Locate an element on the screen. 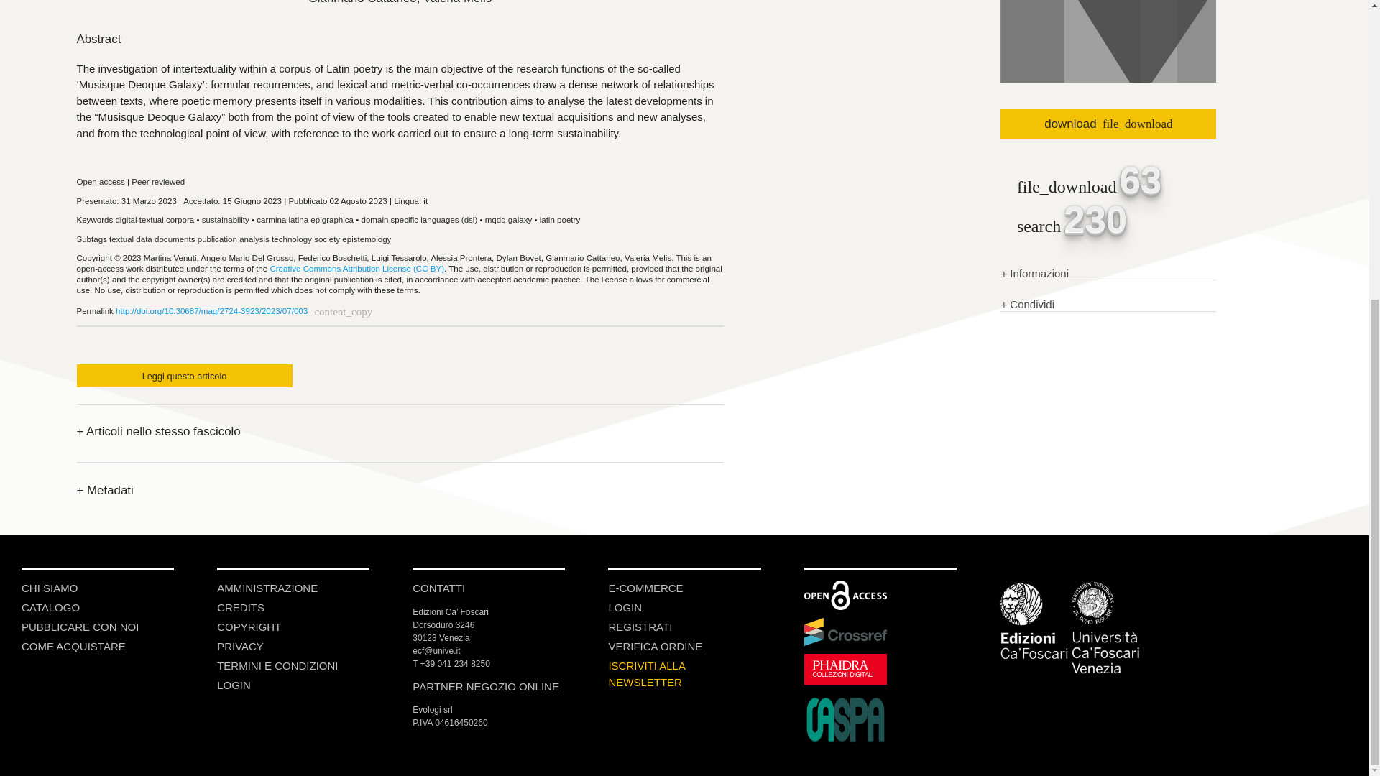  sustainability is located at coordinates (226, 220).